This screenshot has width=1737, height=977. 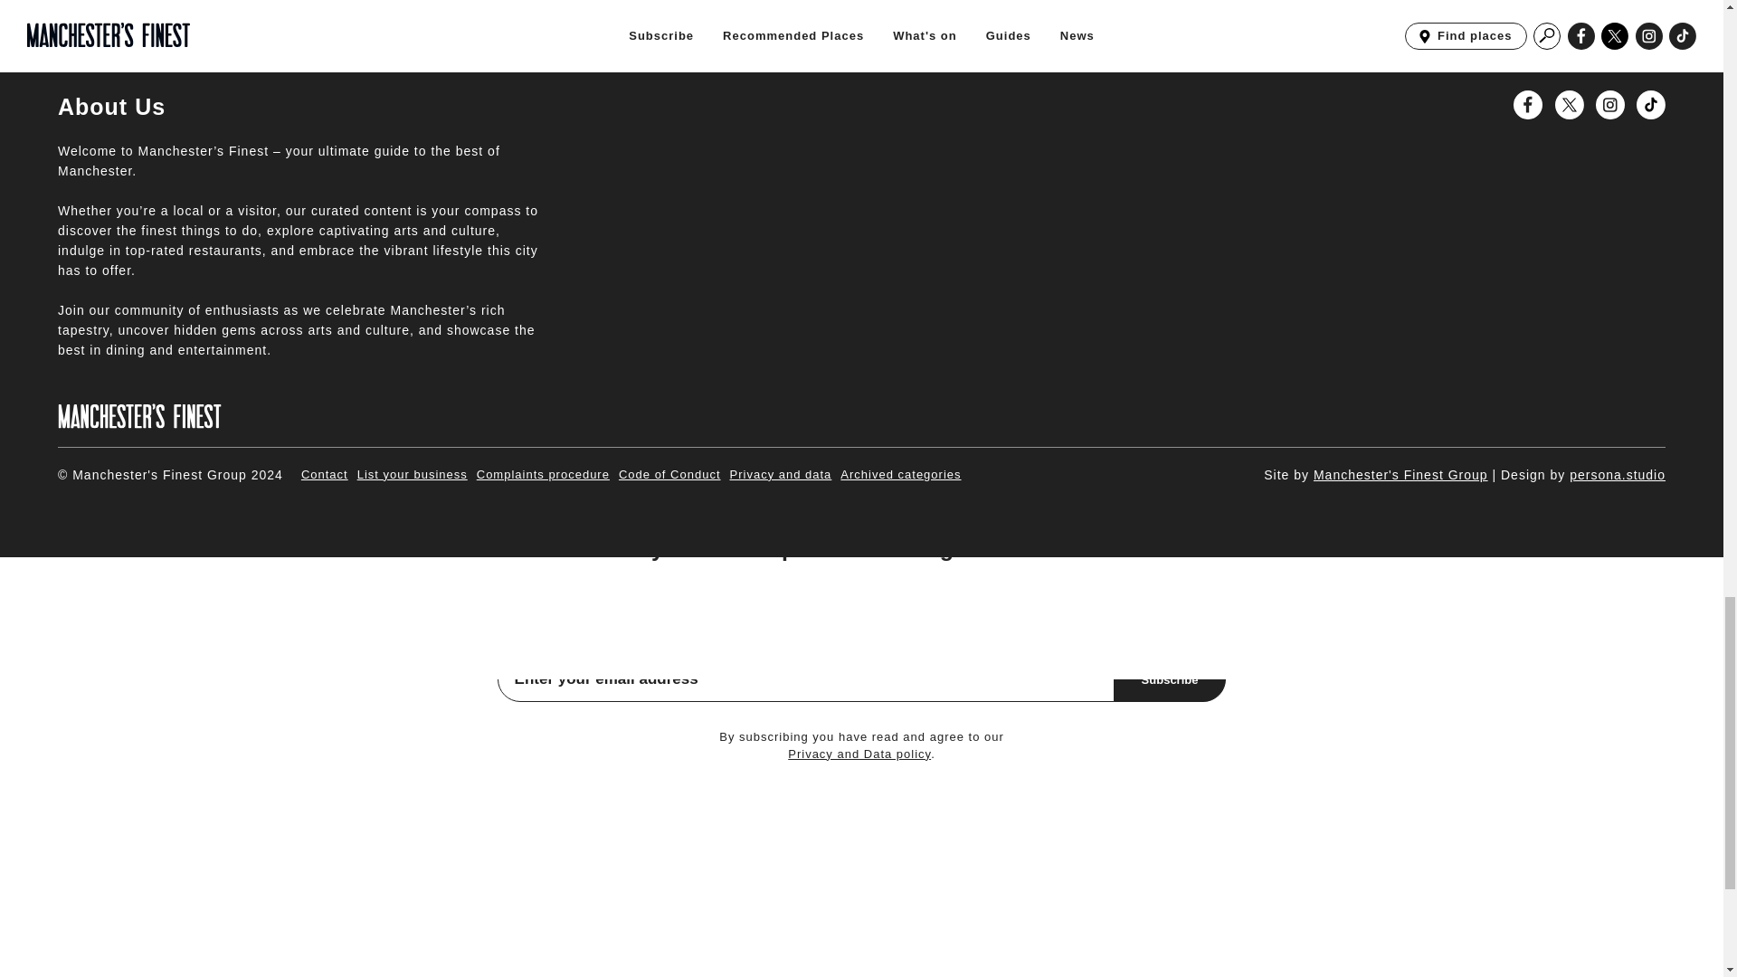 I want to click on Go to Manchester's Finest Facebook page, so click(x=1527, y=105).